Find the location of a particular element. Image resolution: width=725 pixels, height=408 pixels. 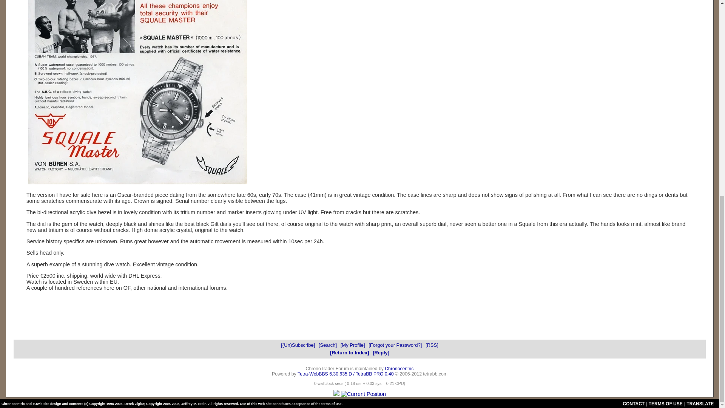

Forgot your Password? is located at coordinates (395, 345).